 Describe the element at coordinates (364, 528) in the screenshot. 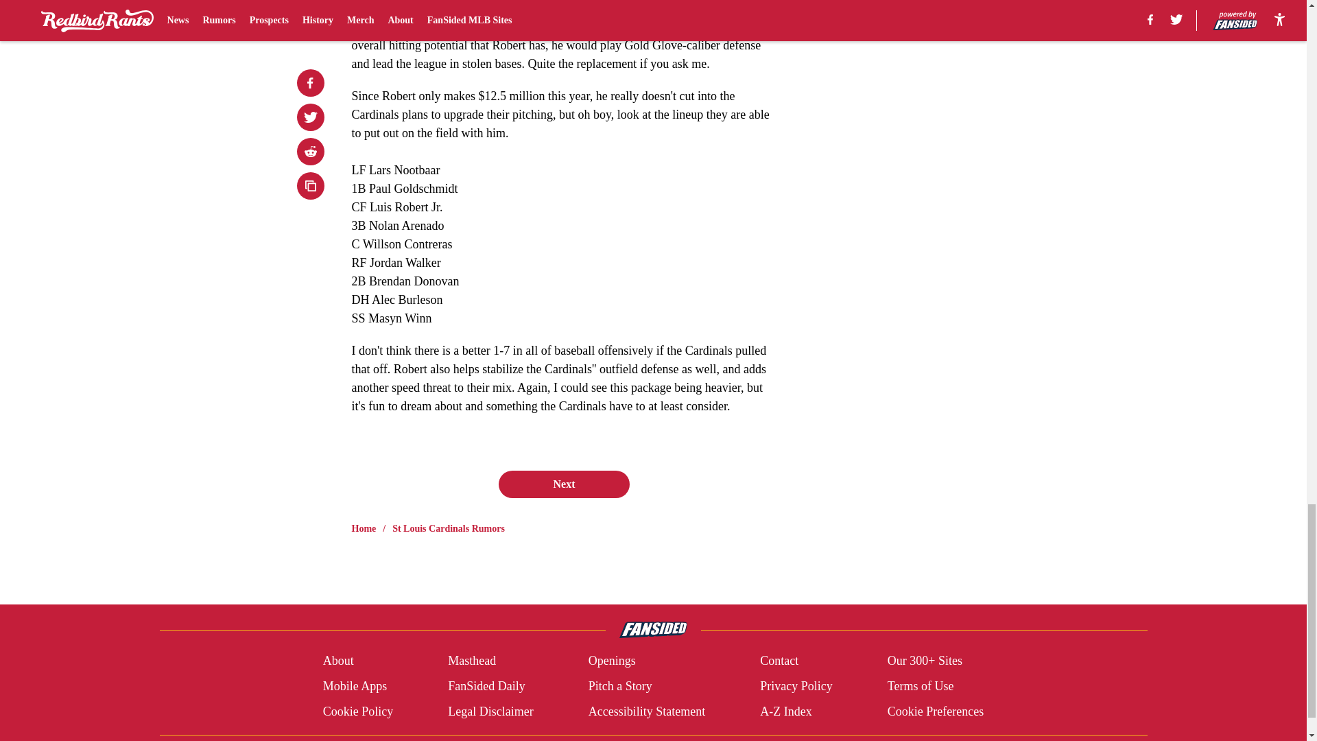

I see `Home` at that location.